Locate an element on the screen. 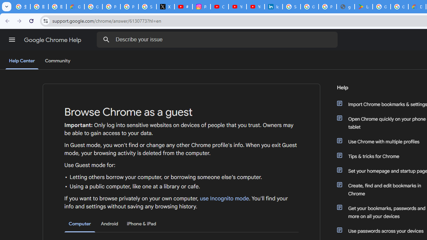 The width and height of the screenshot is (427, 240). Google Cloud Privacy Notice is located at coordinates (75, 7).